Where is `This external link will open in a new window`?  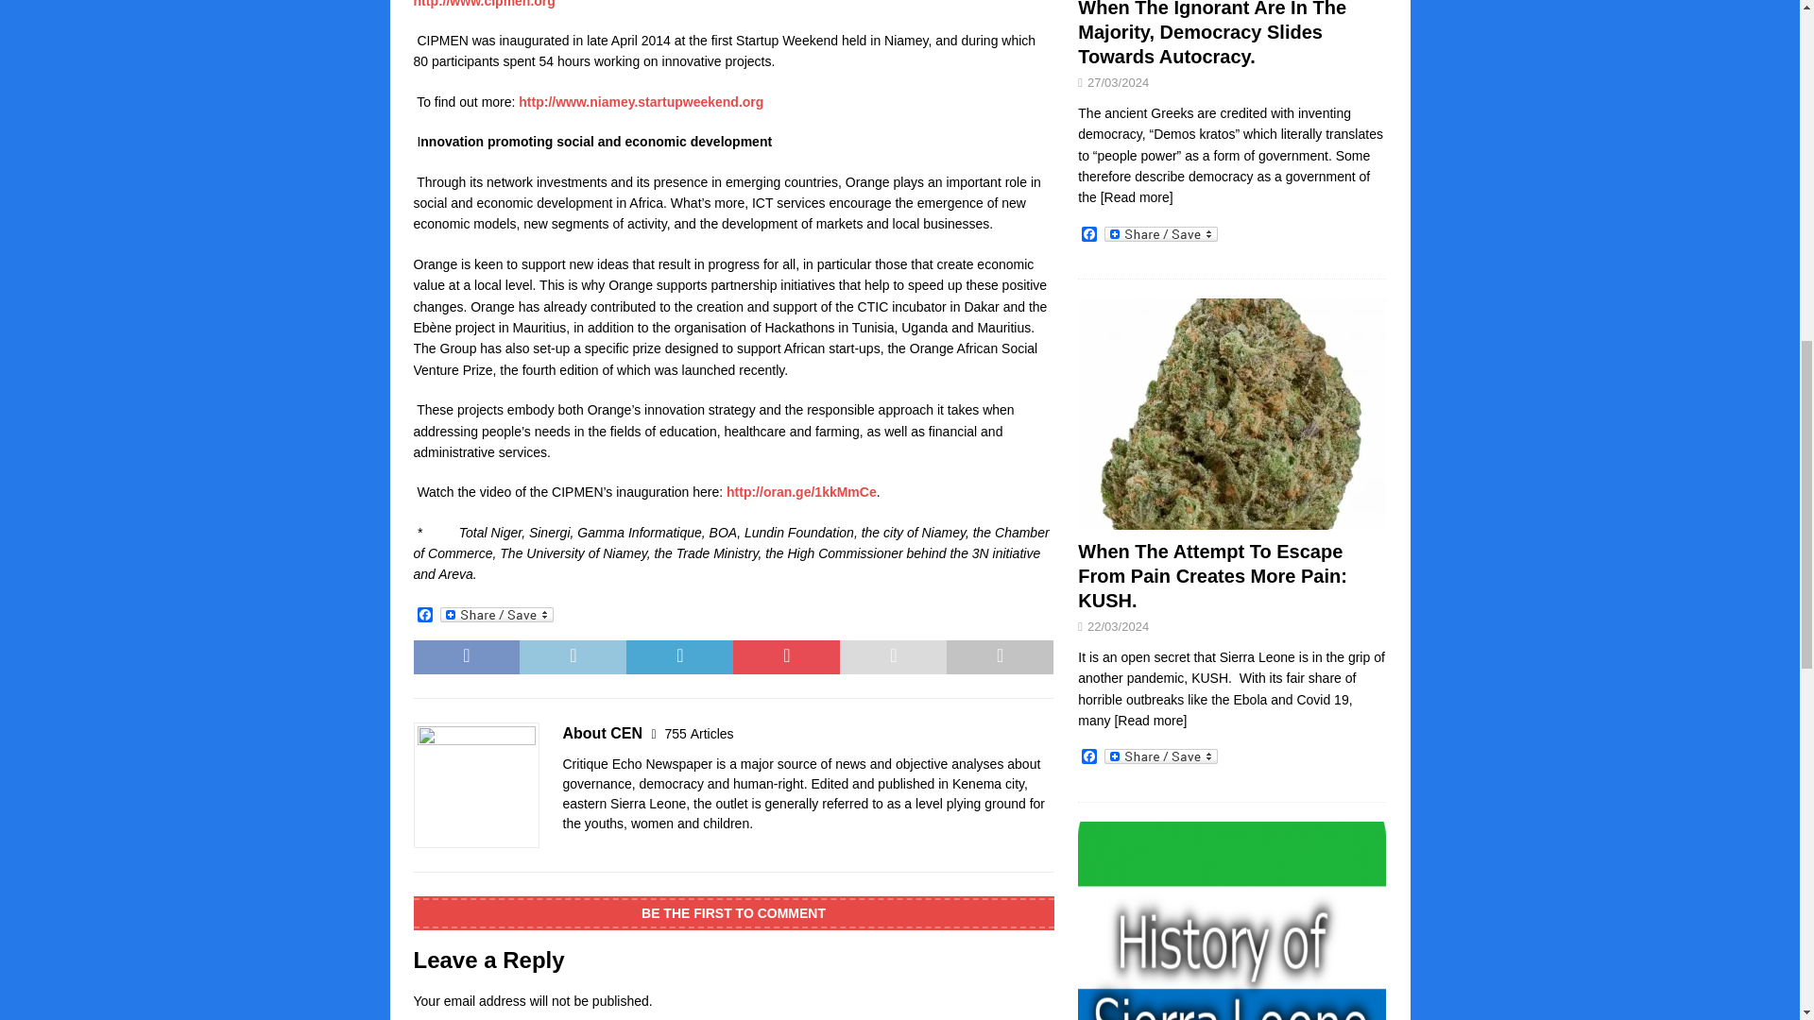
This external link will open in a new window is located at coordinates (801, 492).